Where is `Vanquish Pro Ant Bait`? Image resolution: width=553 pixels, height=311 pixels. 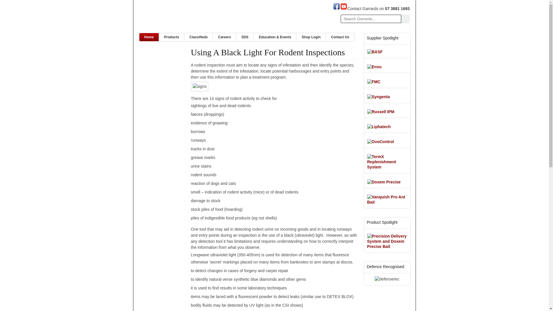 Vanquish Pro Ant Bait is located at coordinates (387, 198).